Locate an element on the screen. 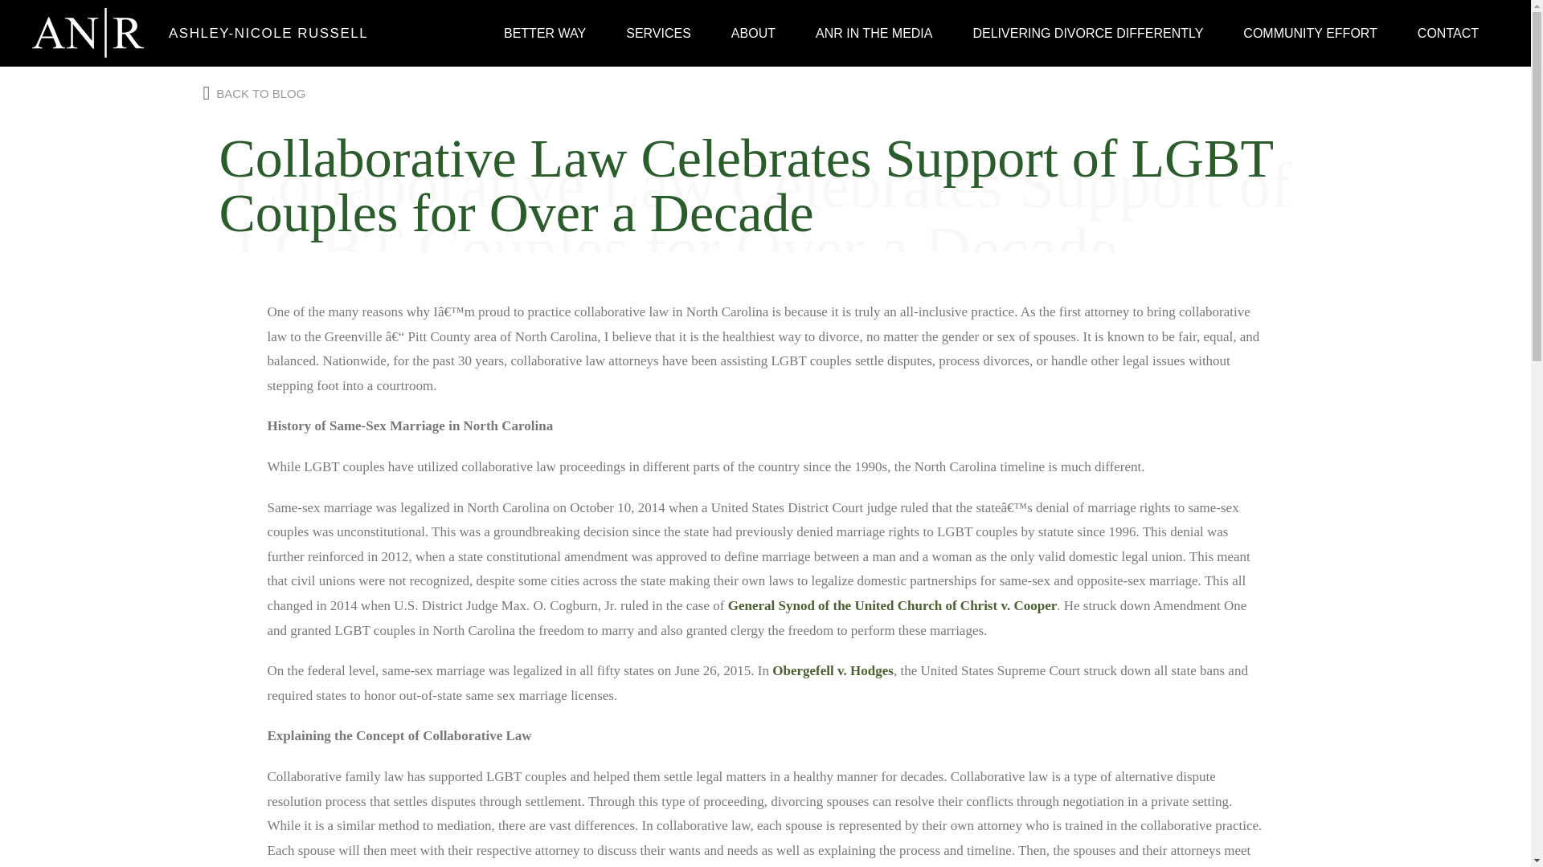 Image resolution: width=1543 pixels, height=867 pixels. ASHLEY-NICOLE RUSSELL is located at coordinates (260, 33).